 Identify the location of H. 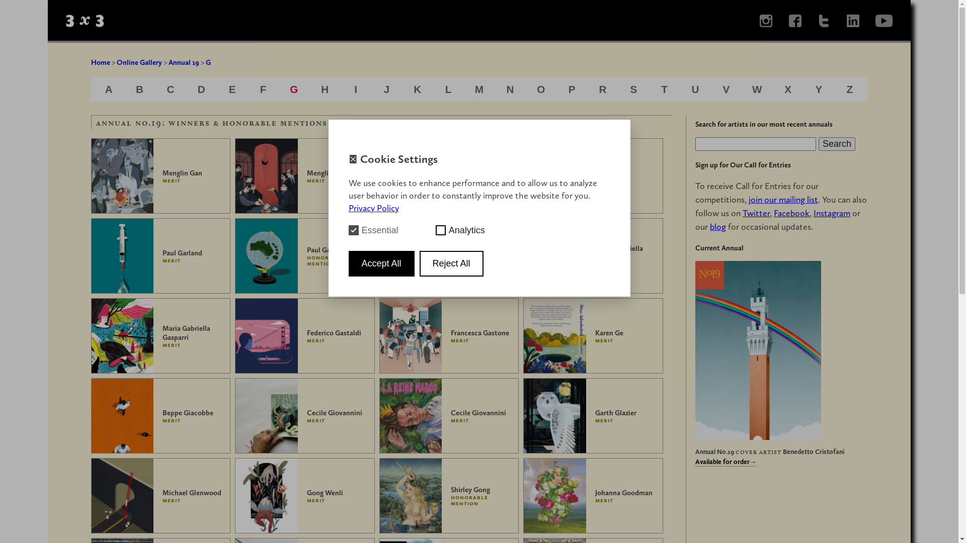
(325, 89).